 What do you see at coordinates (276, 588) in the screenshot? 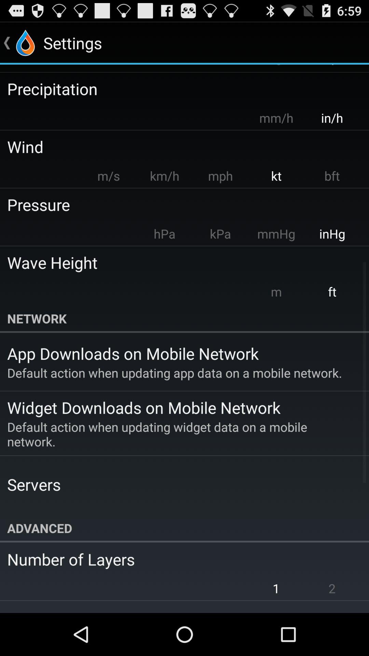
I see `tap the 1 app` at bounding box center [276, 588].